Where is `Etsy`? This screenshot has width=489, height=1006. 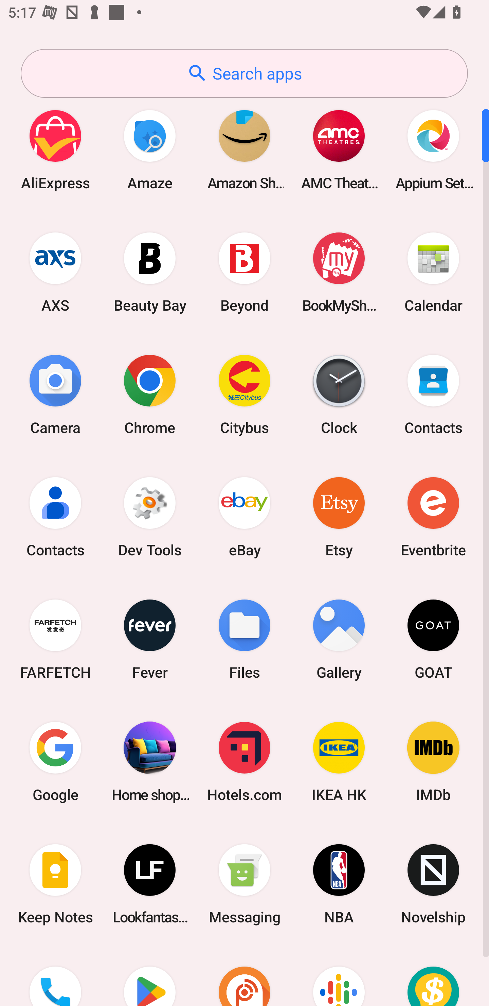
Etsy is located at coordinates (339, 517).